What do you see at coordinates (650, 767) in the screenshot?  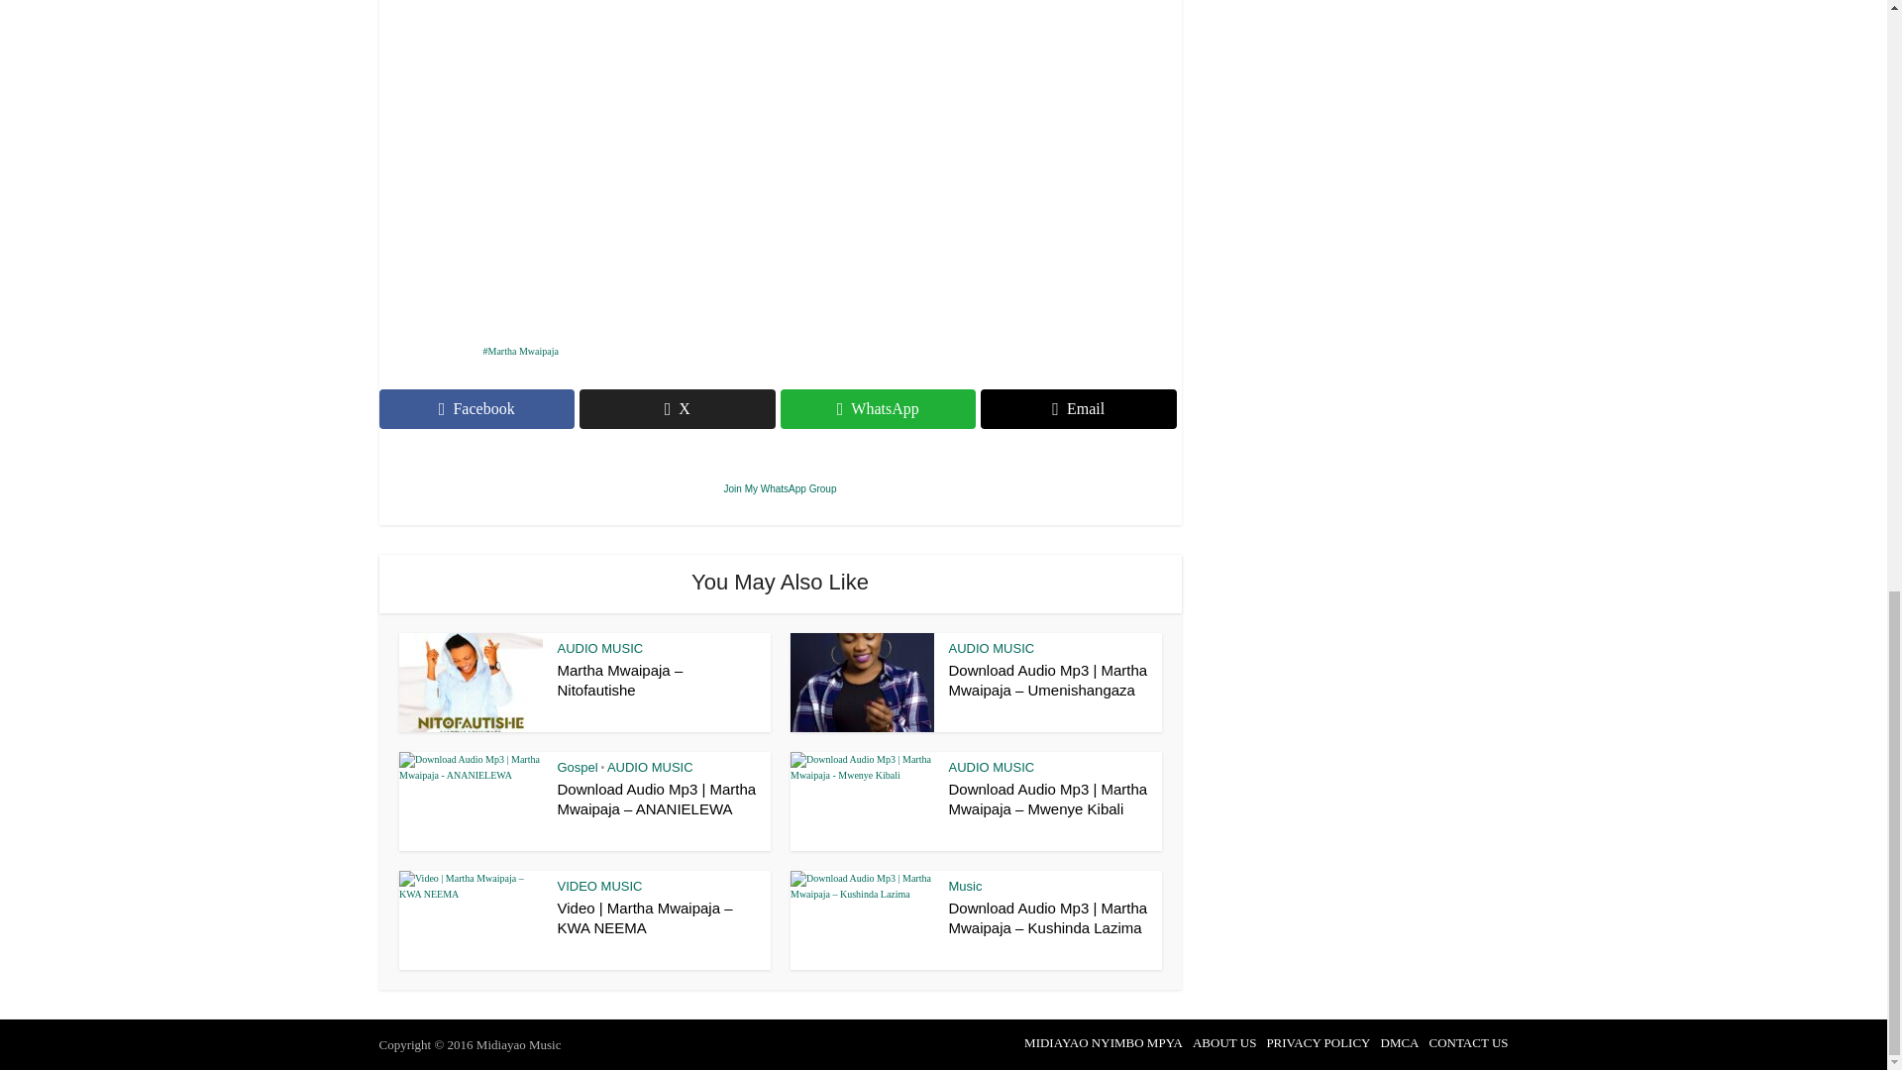 I see `AUDIO MUSIC` at bounding box center [650, 767].